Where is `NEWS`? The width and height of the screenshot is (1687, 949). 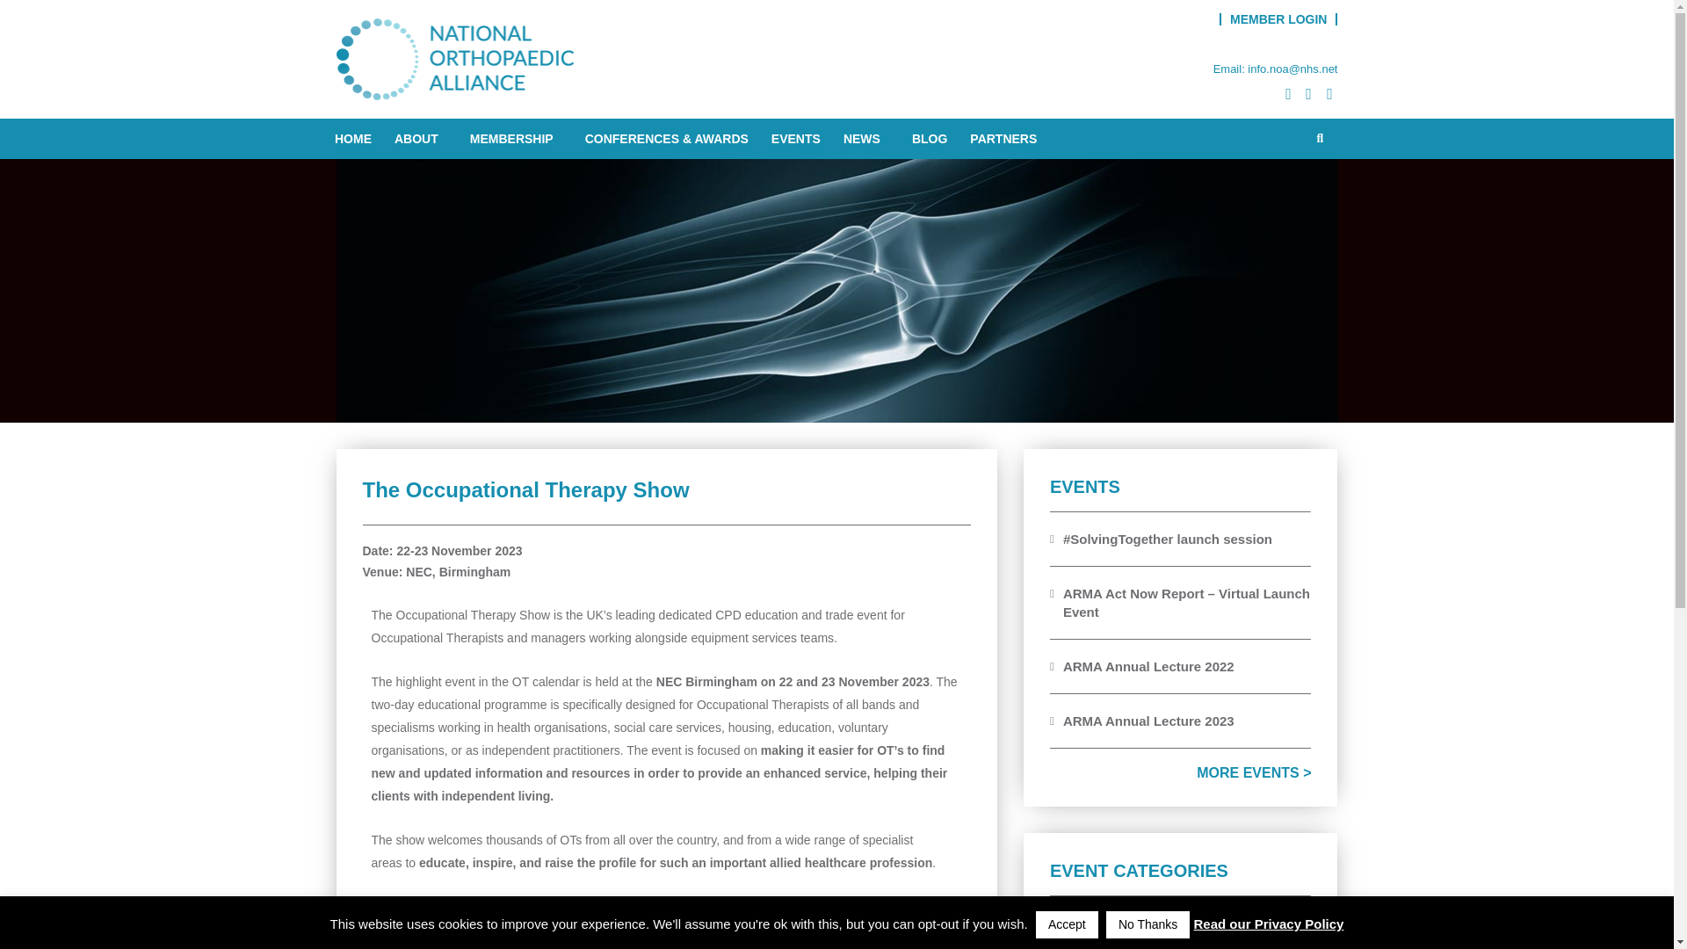 NEWS is located at coordinates (866, 139).